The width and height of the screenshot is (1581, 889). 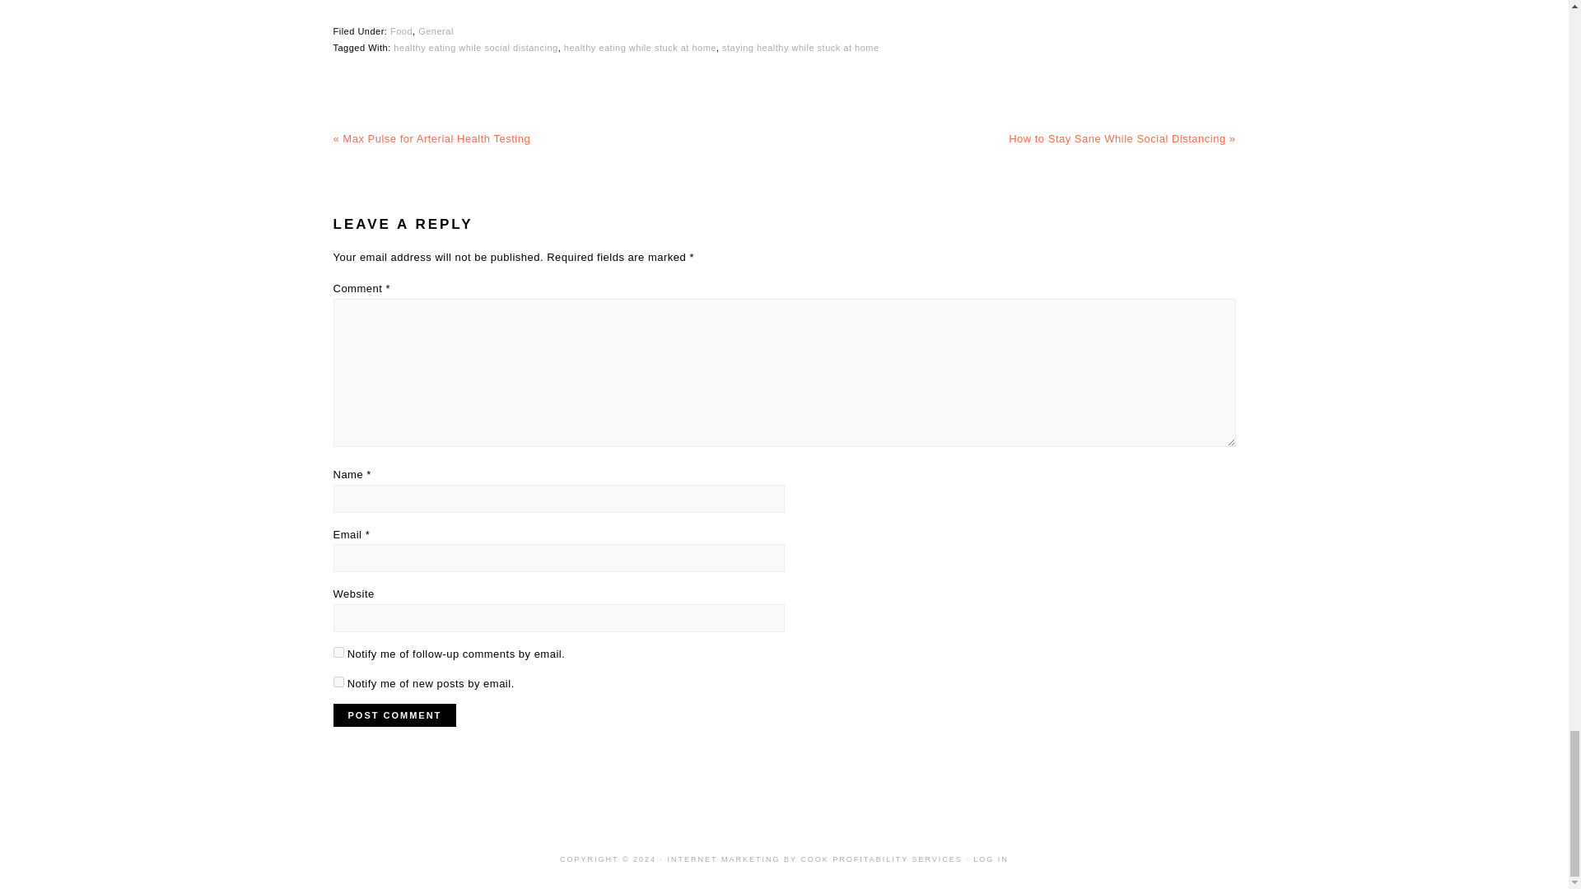 What do you see at coordinates (394, 715) in the screenshot?
I see `Post Comment` at bounding box center [394, 715].